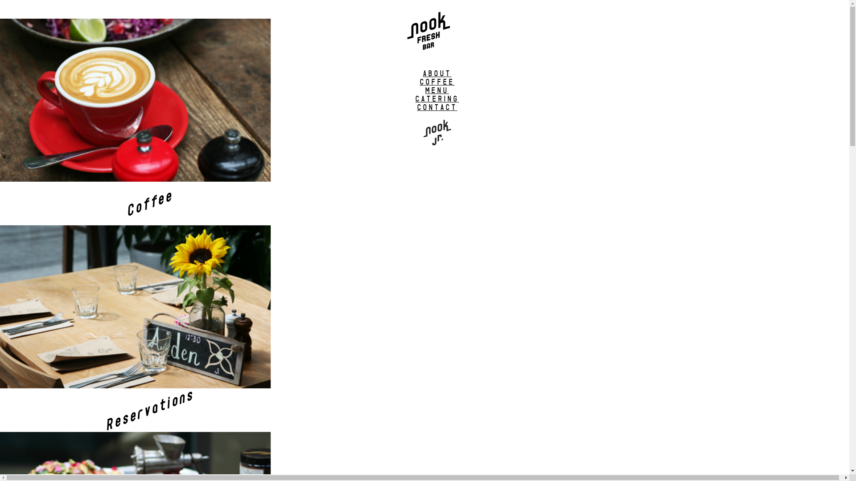  What do you see at coordinates (437, 73) in the screenshot?
I see `ABOUT` at bounding box center [437, 73].